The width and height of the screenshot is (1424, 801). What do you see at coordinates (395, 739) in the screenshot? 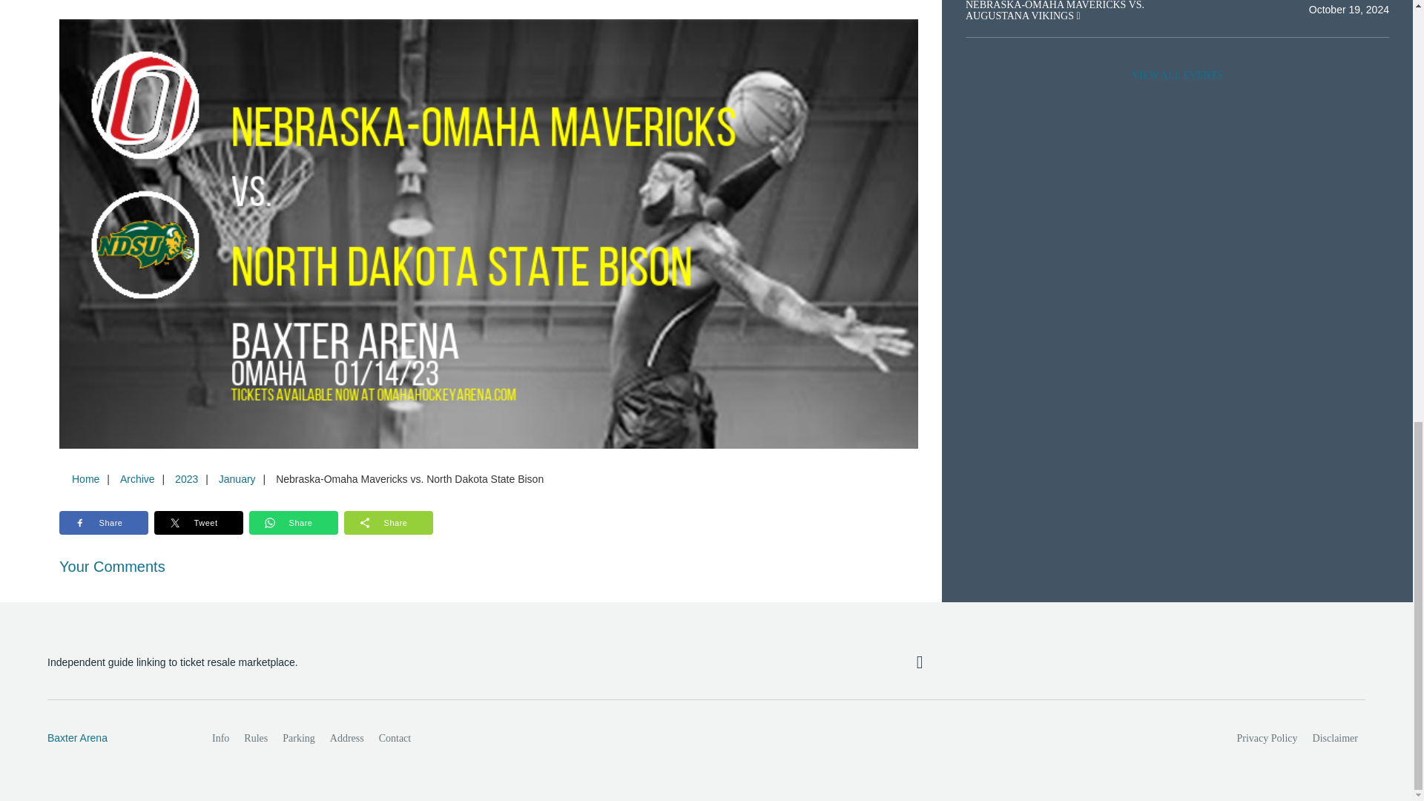
I see `Contact` at bounding box center [395, 739].